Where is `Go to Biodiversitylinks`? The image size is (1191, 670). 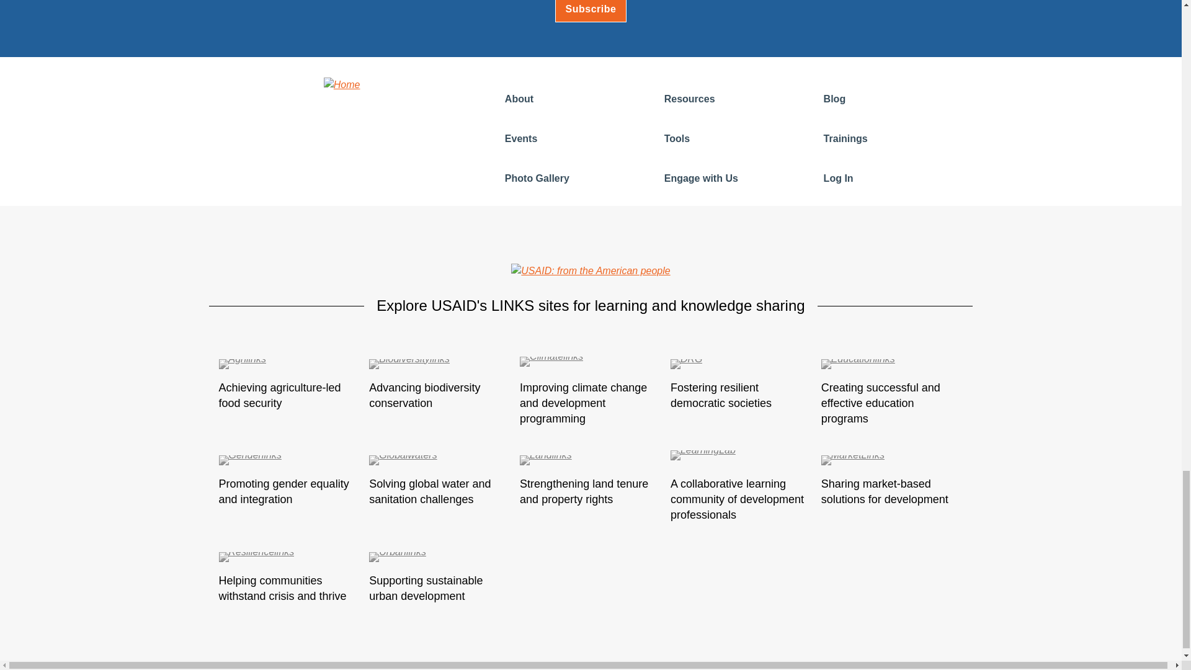
Go to Biodiversitylinks is located at coordinates (440, 366).